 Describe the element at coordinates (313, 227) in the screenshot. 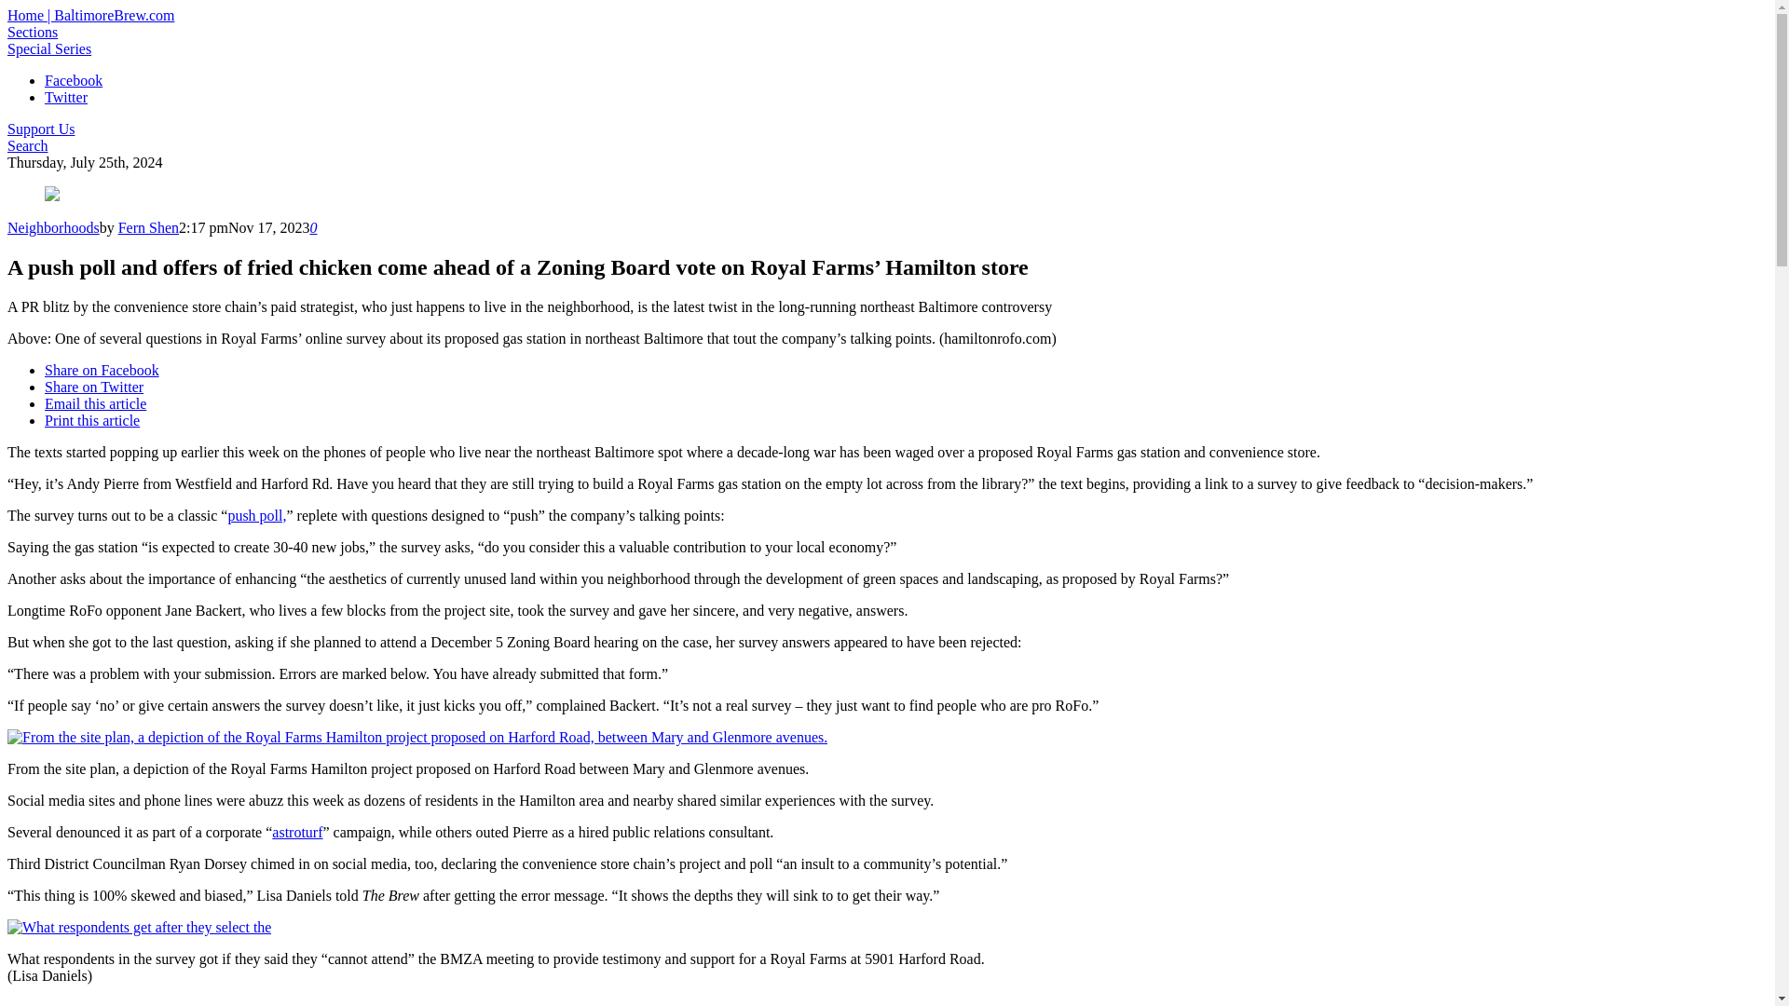

I see `0` at that location.